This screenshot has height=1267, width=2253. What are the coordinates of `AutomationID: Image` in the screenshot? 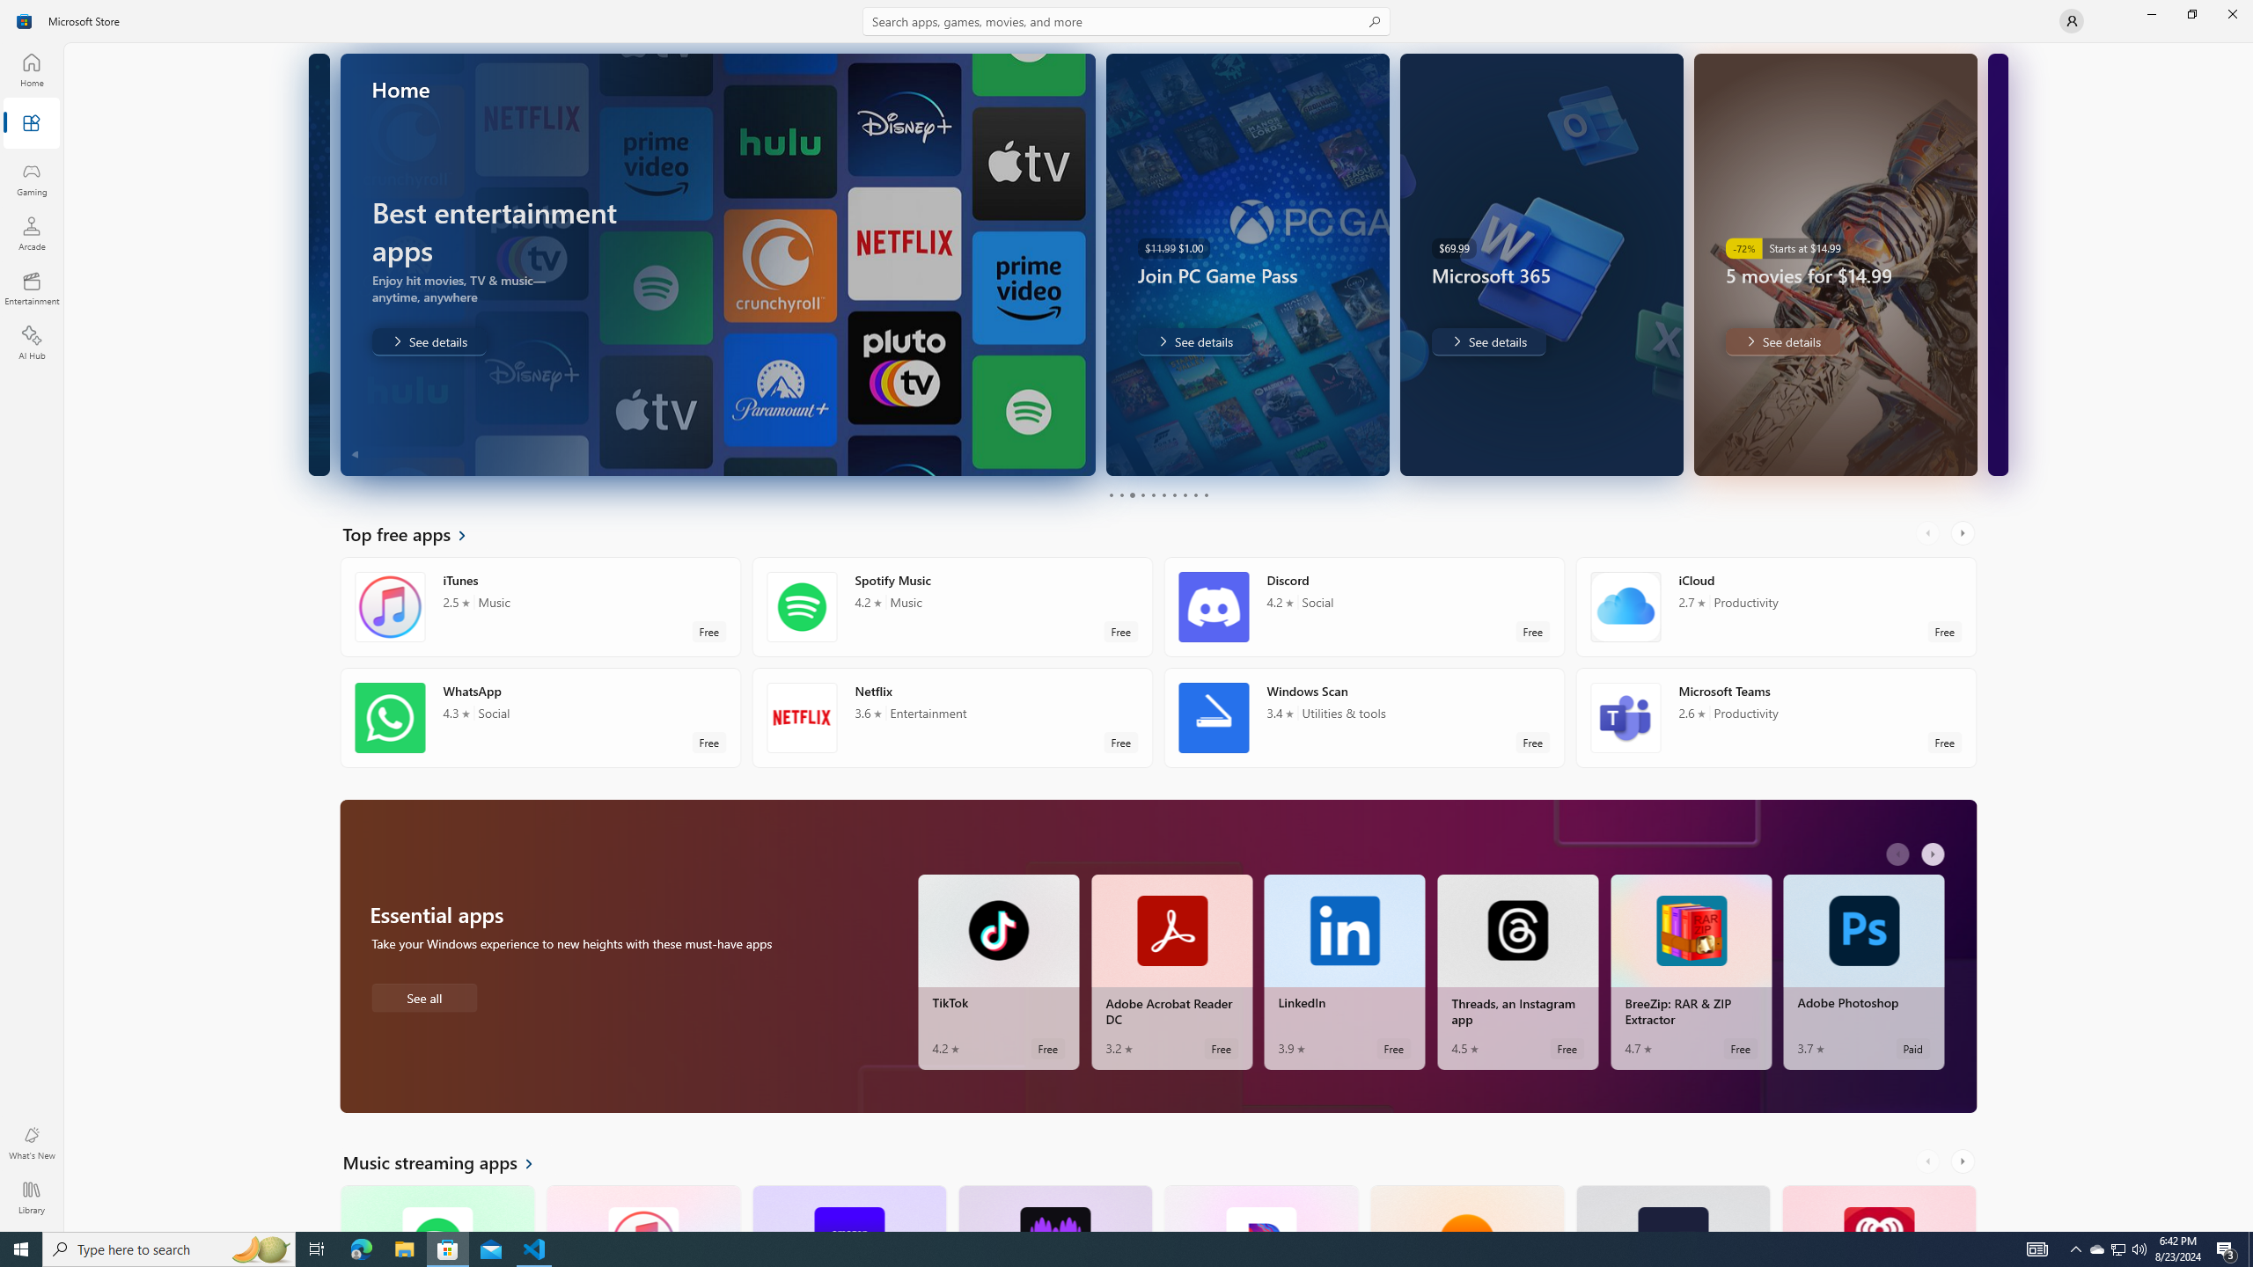 It's located at (1996, 264).